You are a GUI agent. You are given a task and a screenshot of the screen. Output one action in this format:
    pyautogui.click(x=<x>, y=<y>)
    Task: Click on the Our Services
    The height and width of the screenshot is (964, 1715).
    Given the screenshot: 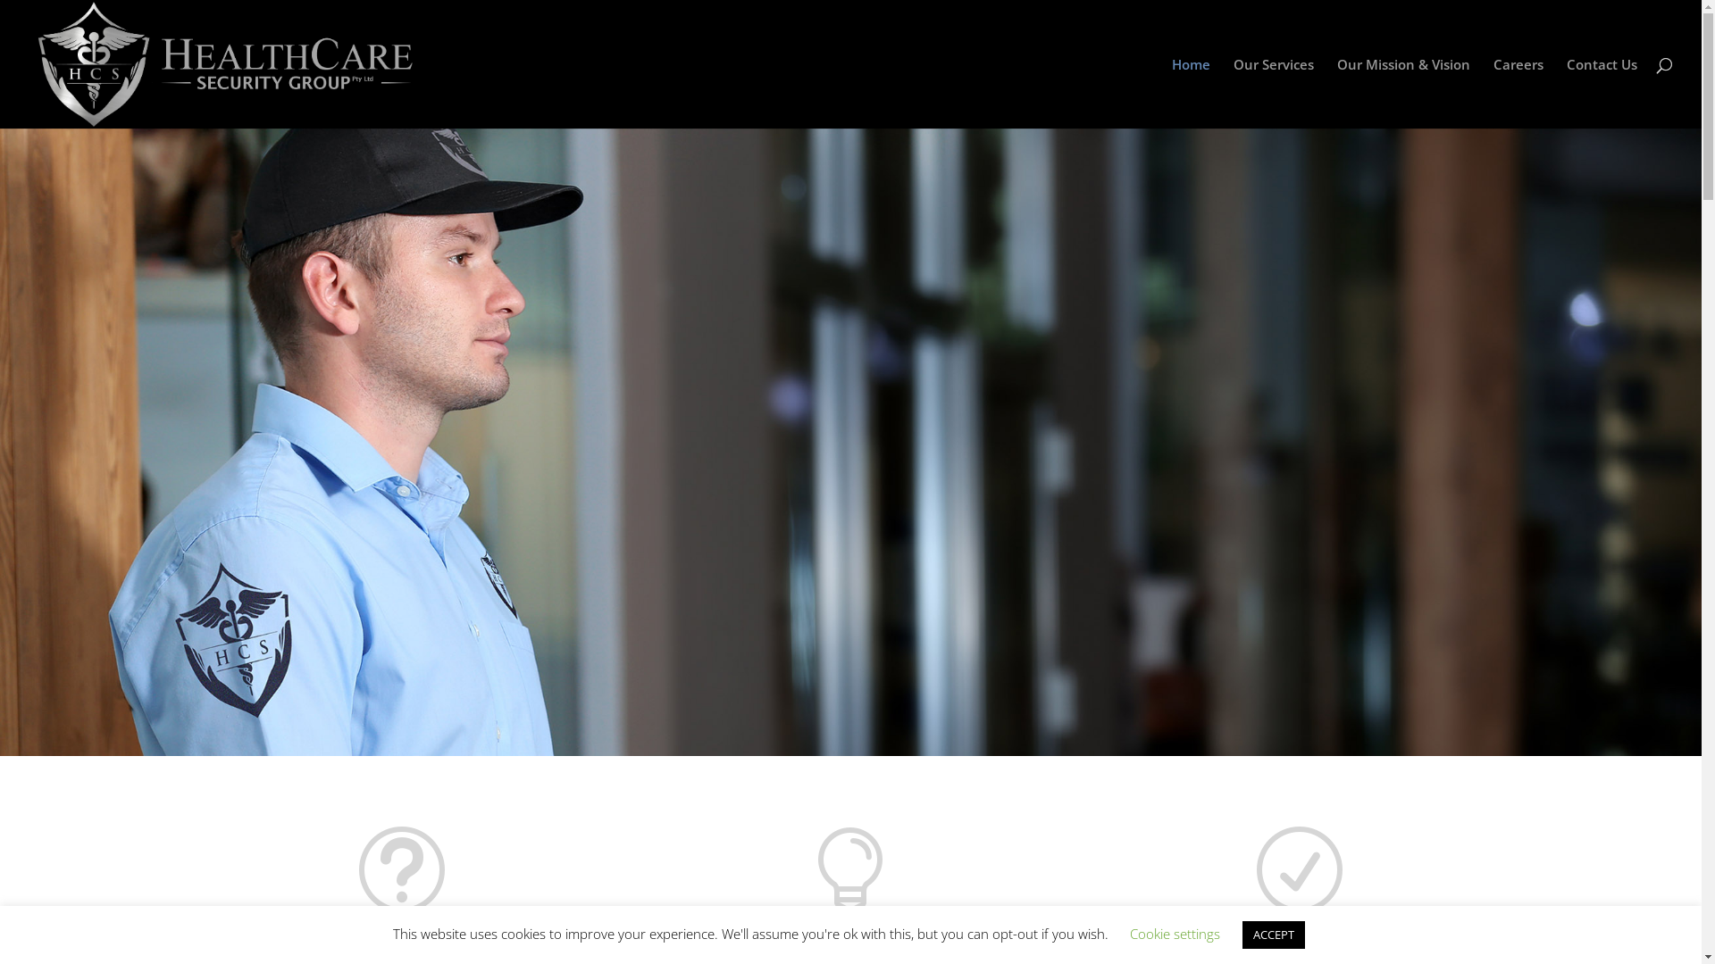 What is the action you would take?
    pyautogui.click(x=1274, y=93)
    